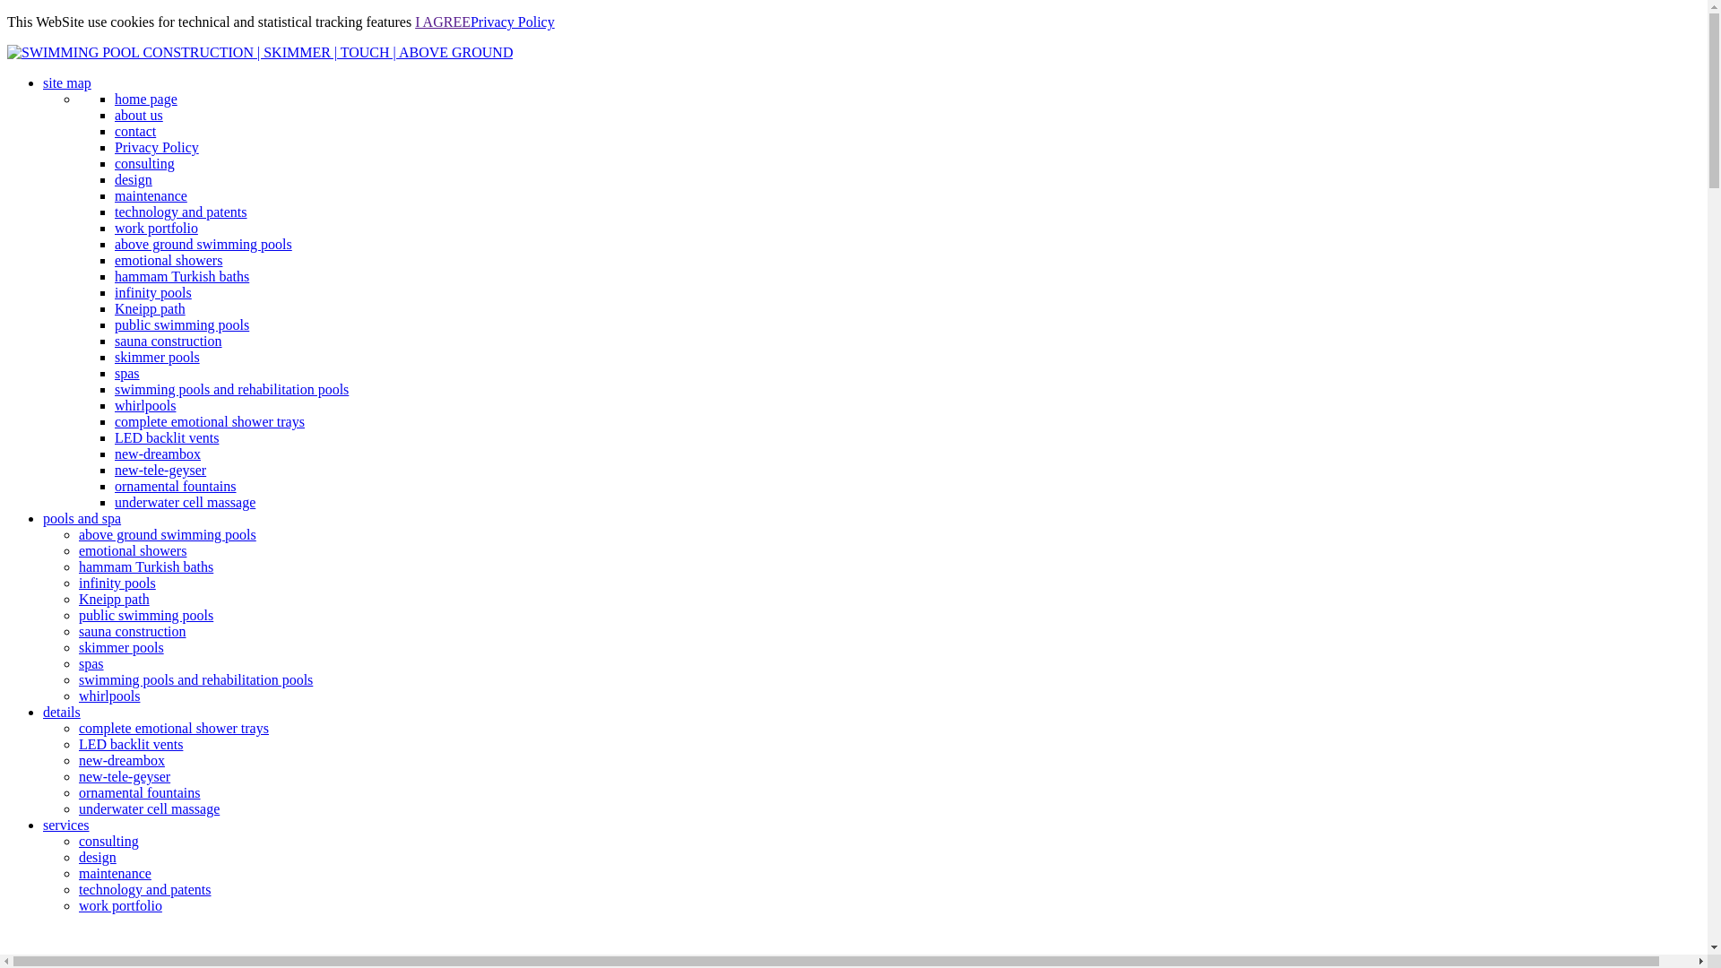 Image resolution: width=1721 pixels, height=968 pixels. What do you see at coordinates (203, 244) in the screenshot?
I see `above ground swimming pools` at bounding box center [203, 244].